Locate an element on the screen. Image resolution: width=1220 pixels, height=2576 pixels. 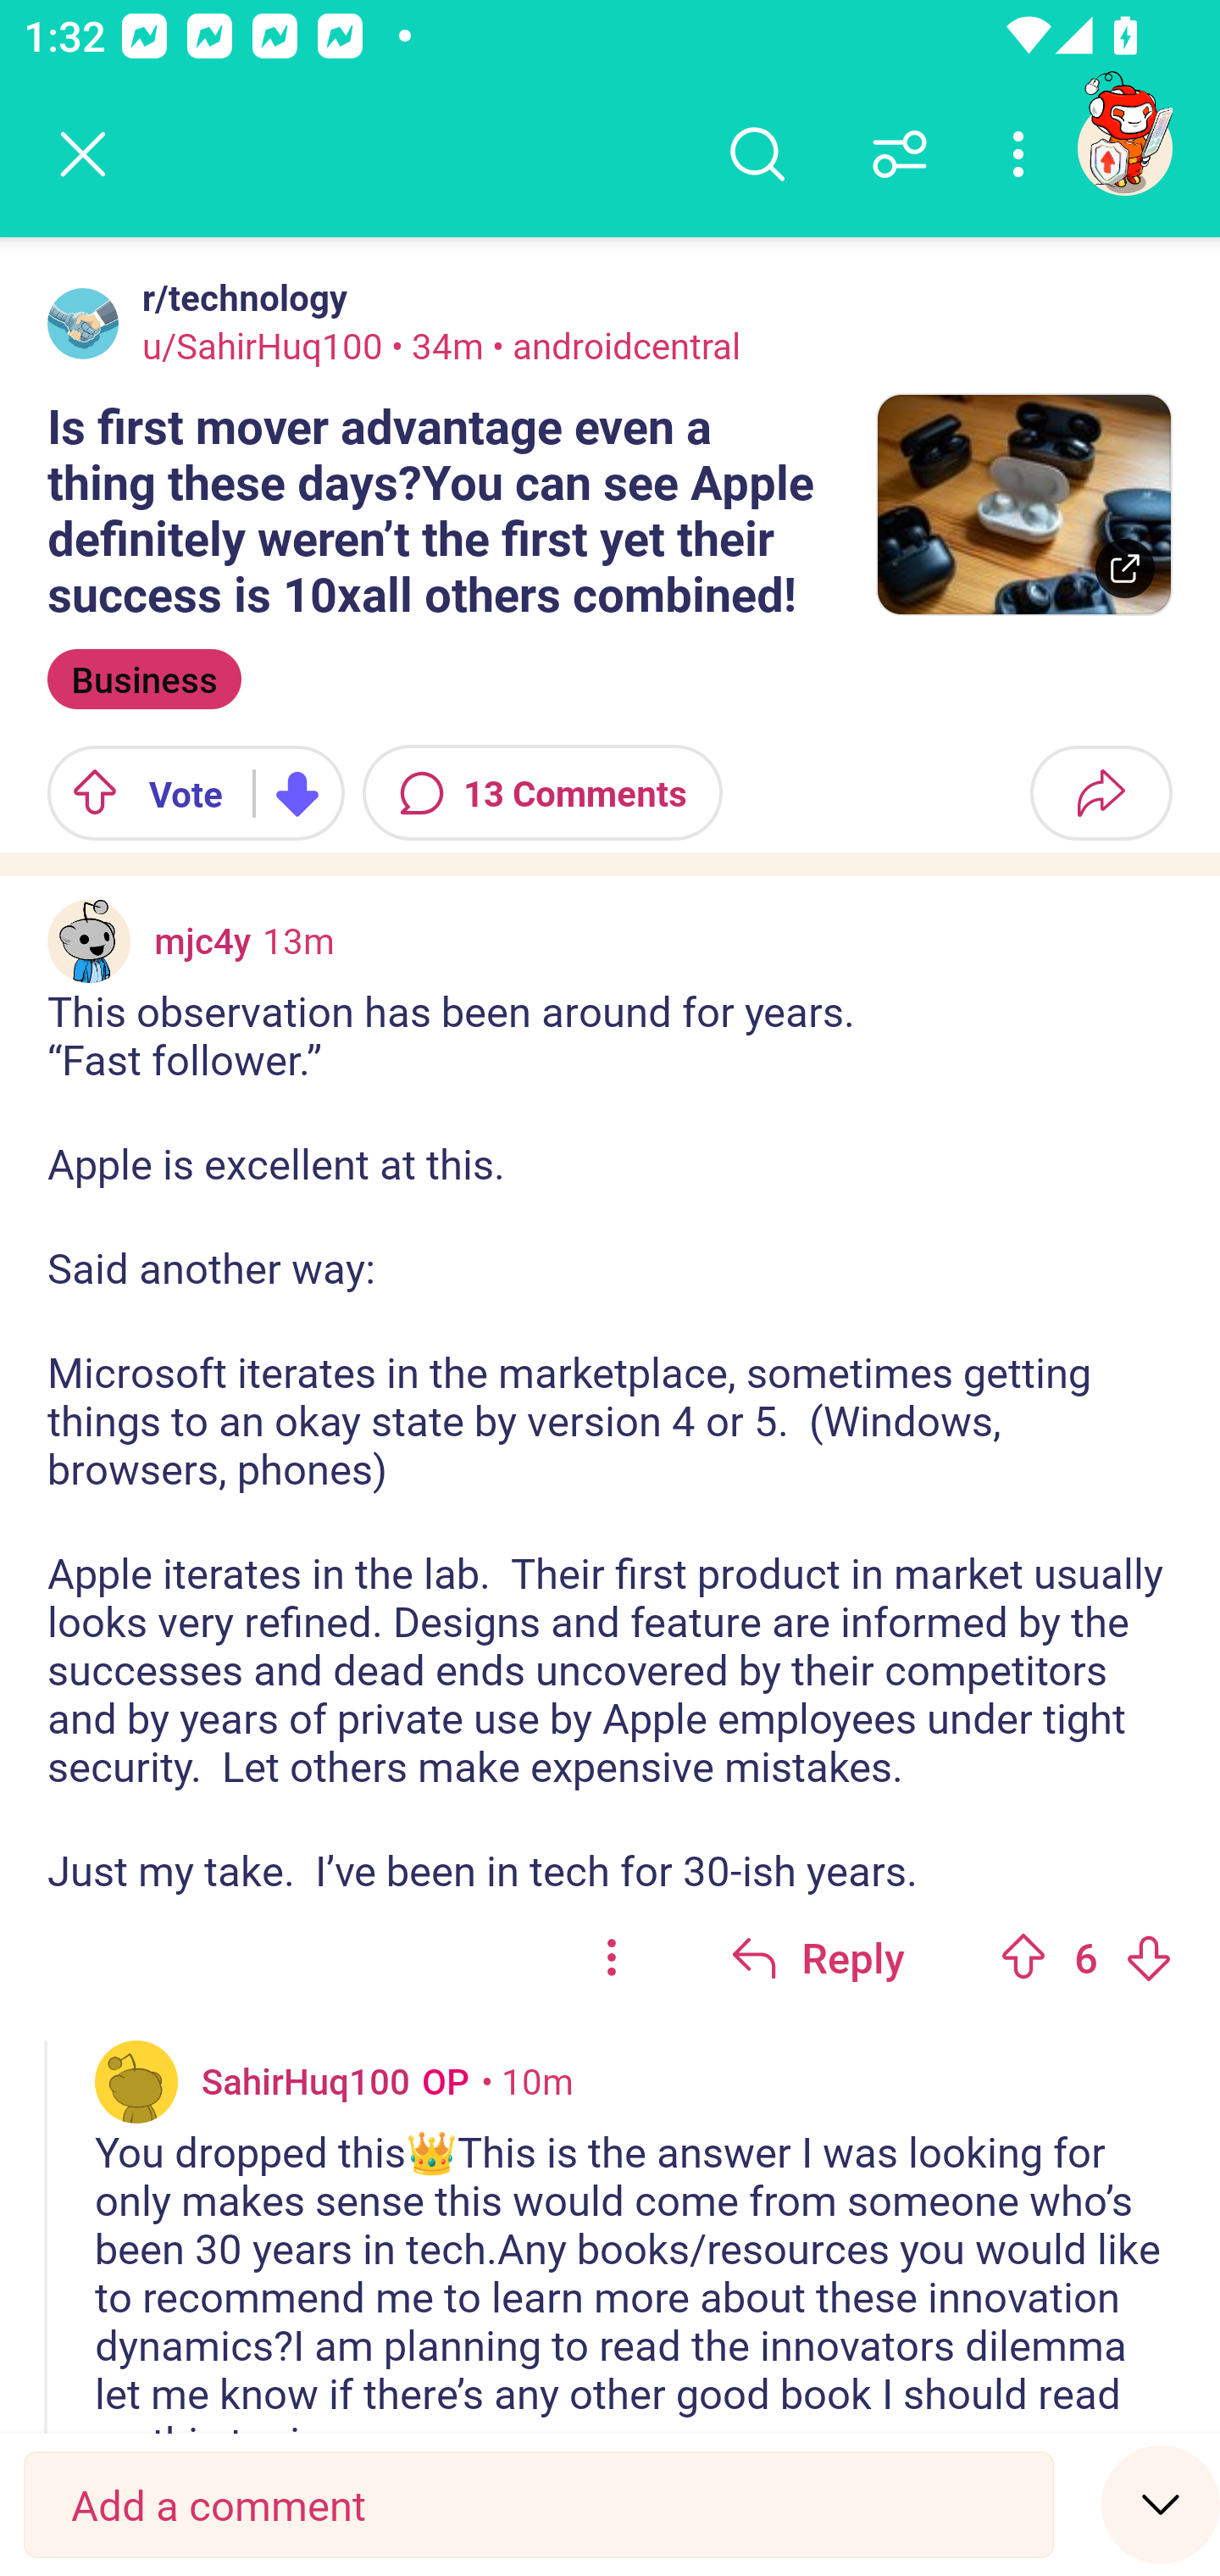
u/SahirHuq100 is located at coordinates (263, 345).